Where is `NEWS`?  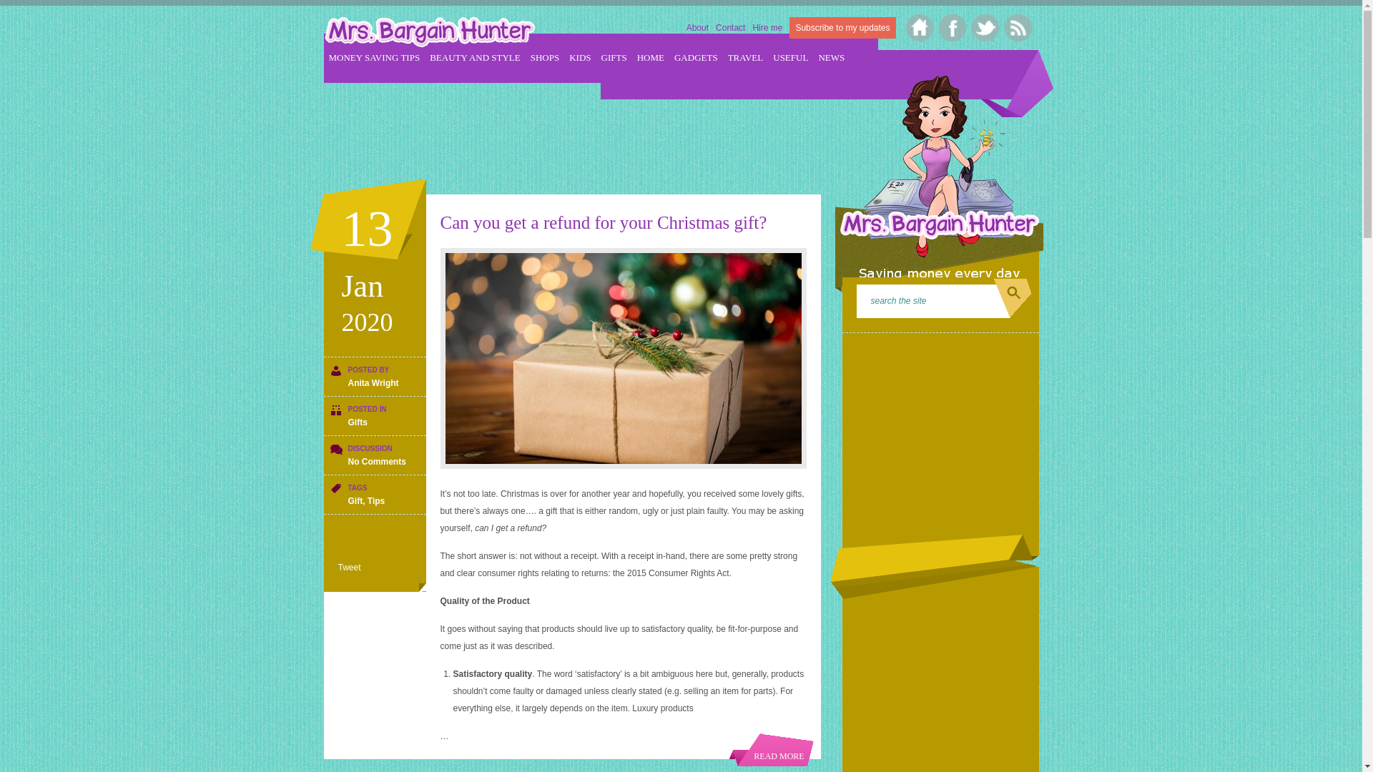 NEWS is located at coordinates (831, 57).